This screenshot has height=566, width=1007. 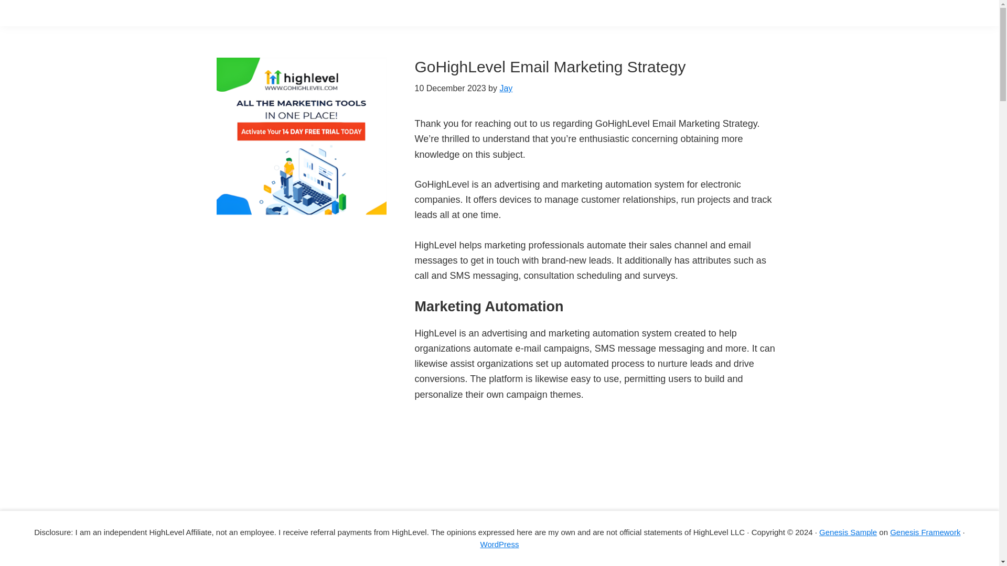 What do you see at coordinates (925, 531) in the screenshot?
I see `Genesis Framework` at bounding box center [925, 531].